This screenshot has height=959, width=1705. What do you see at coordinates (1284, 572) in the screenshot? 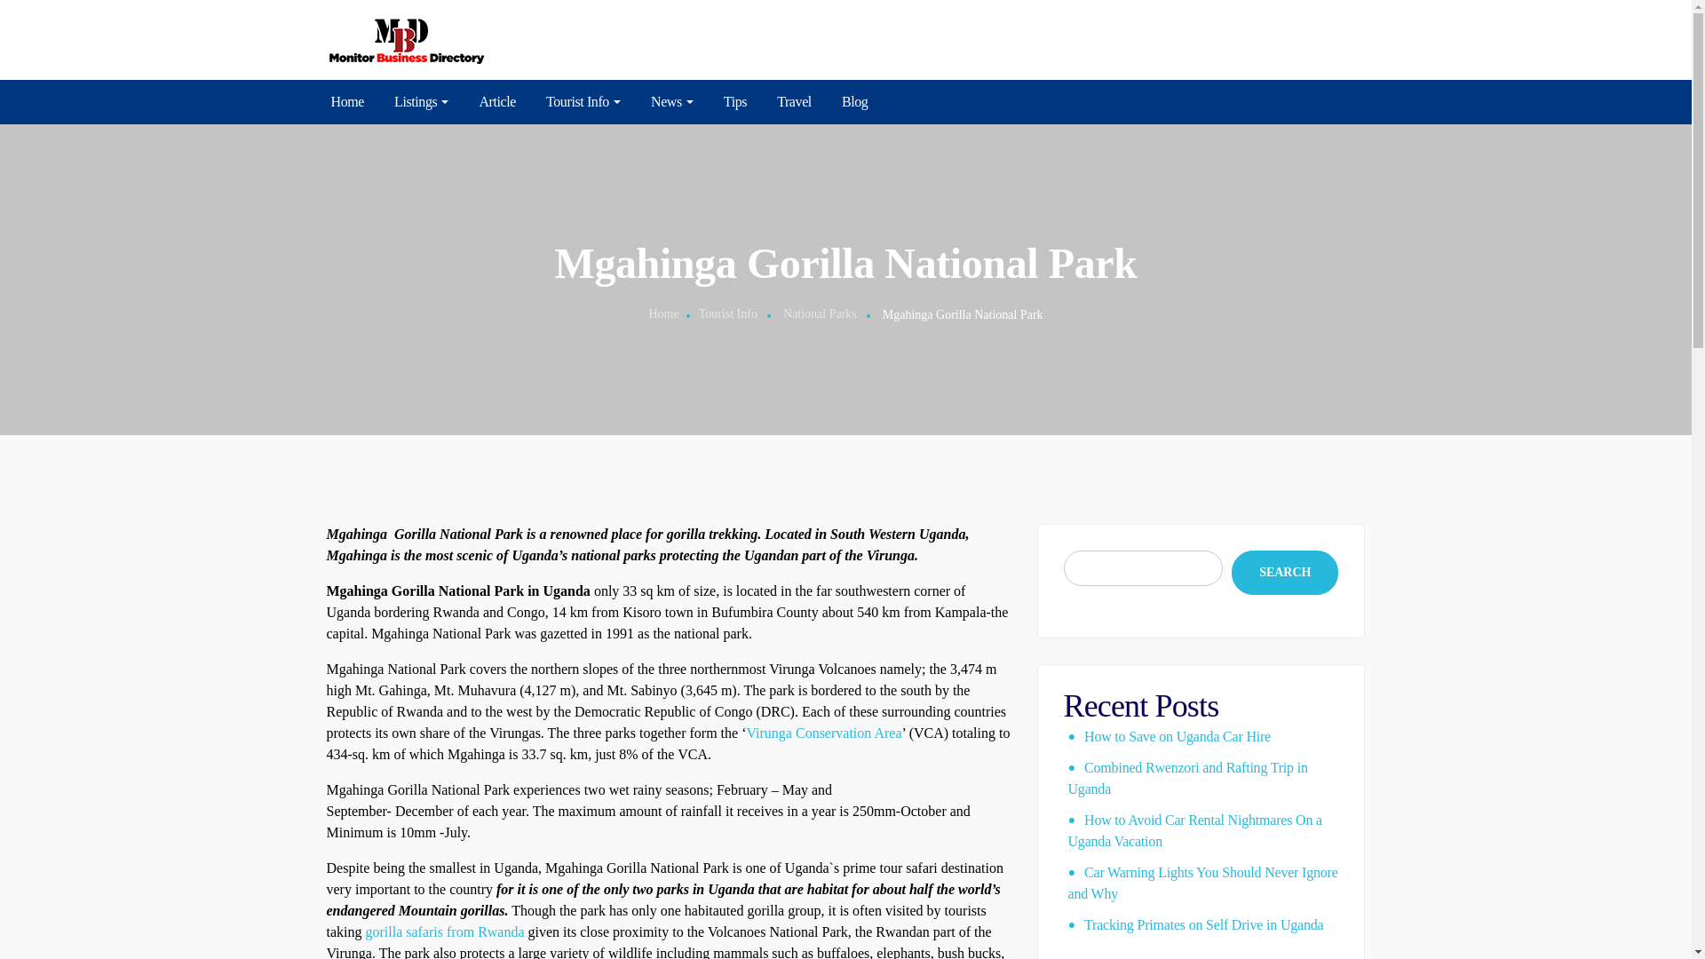
I see `SEARCH` at bounding box center [1284, 572].